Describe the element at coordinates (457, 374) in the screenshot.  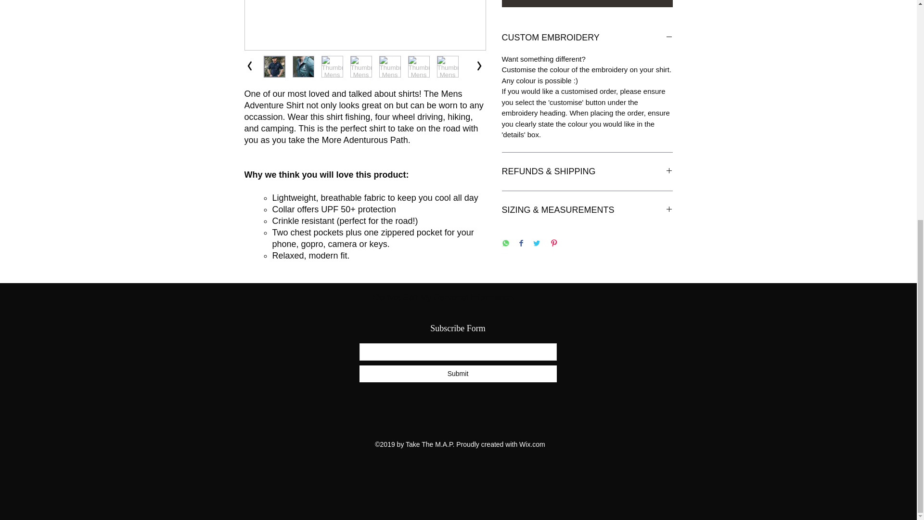
I see `Submit` at that location.